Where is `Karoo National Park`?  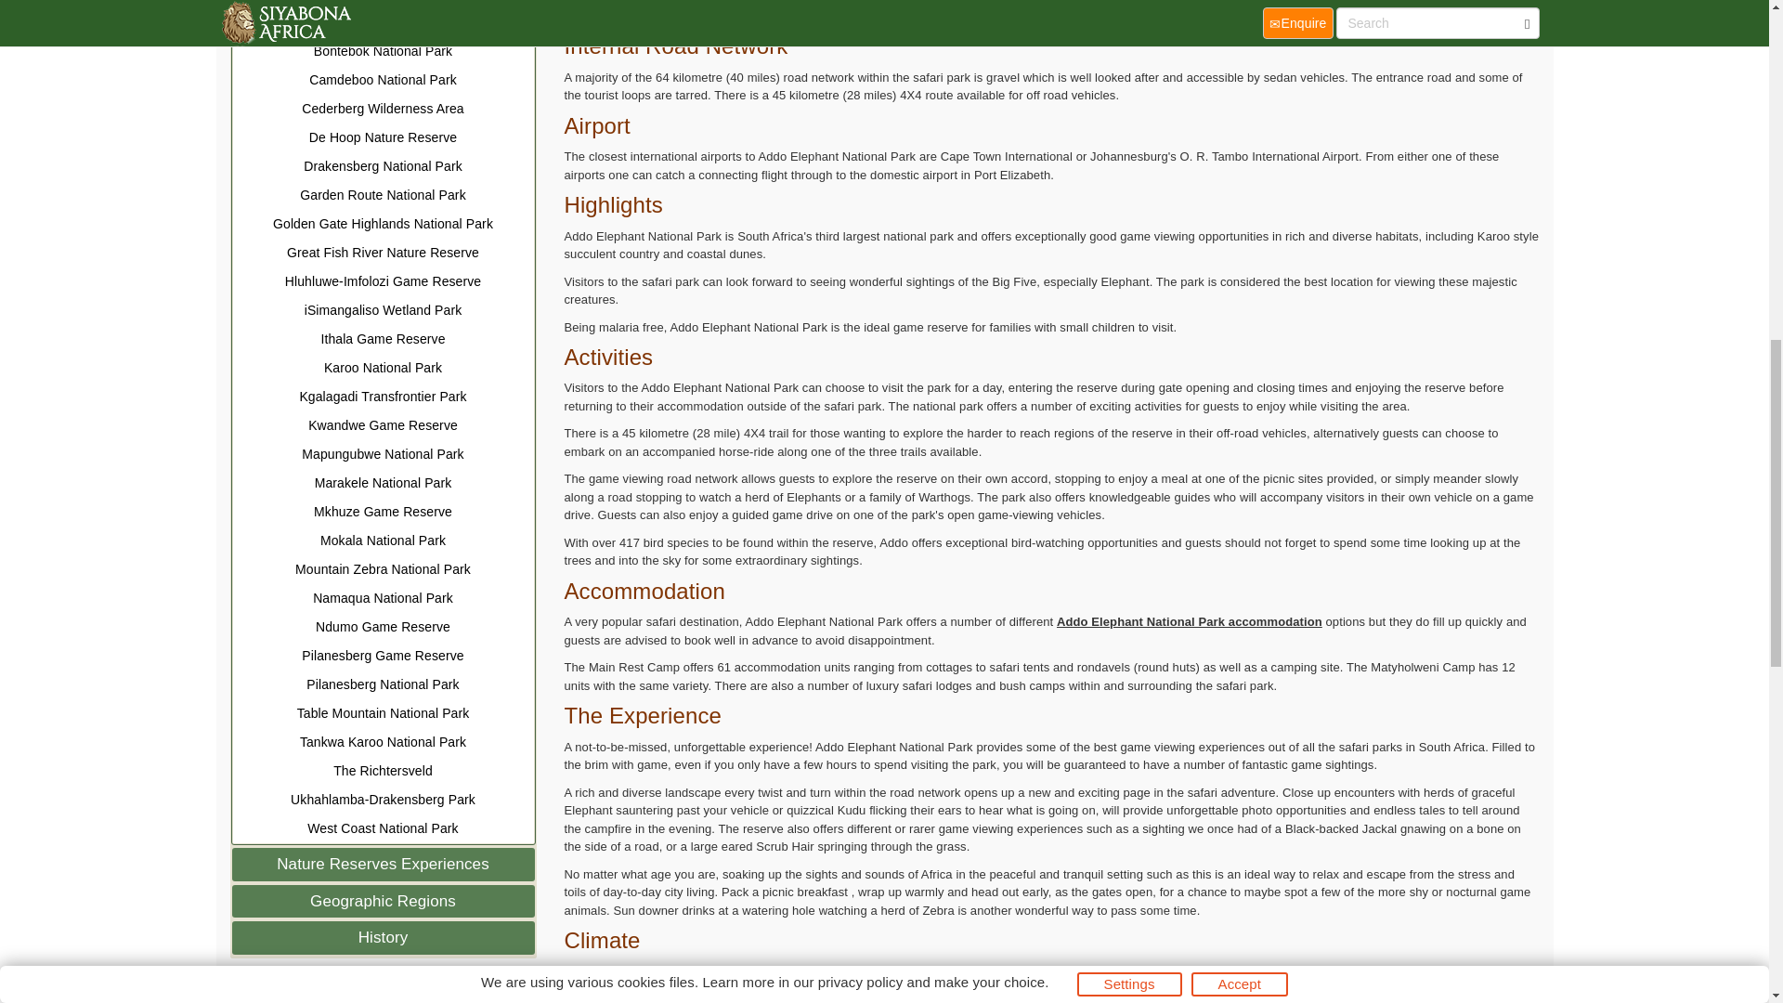 Karoo National Park is located at coordinates (383, 368).